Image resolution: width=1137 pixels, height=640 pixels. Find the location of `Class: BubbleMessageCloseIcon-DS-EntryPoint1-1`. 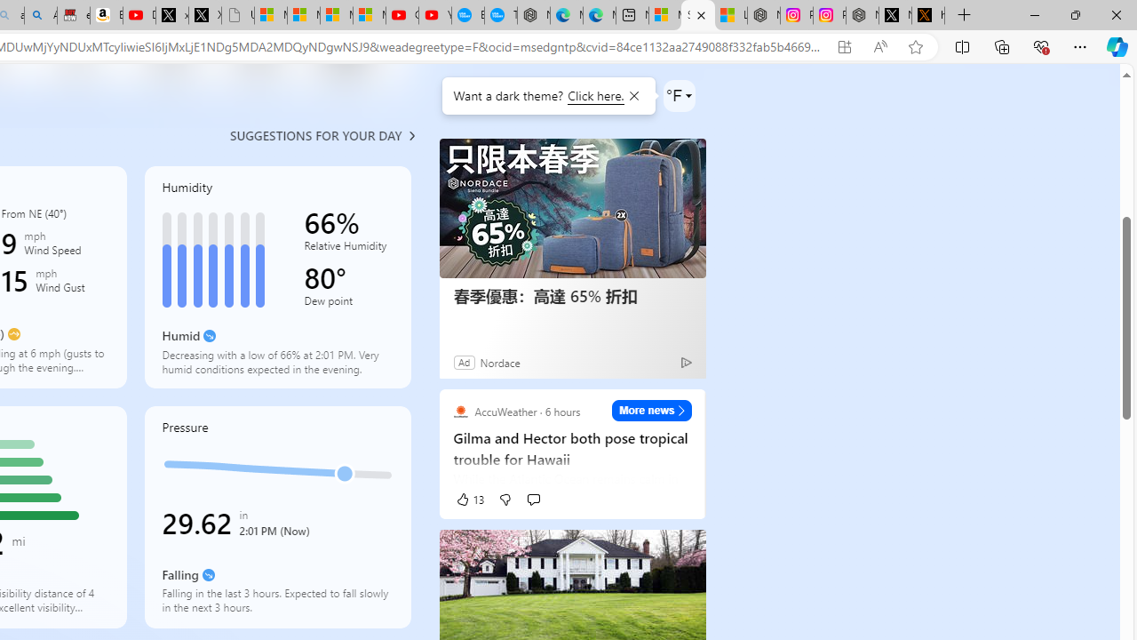

Class: BubbleMessageCloseIcon-DS-EntryPoint1-1 is located at coordinates (632, 96).